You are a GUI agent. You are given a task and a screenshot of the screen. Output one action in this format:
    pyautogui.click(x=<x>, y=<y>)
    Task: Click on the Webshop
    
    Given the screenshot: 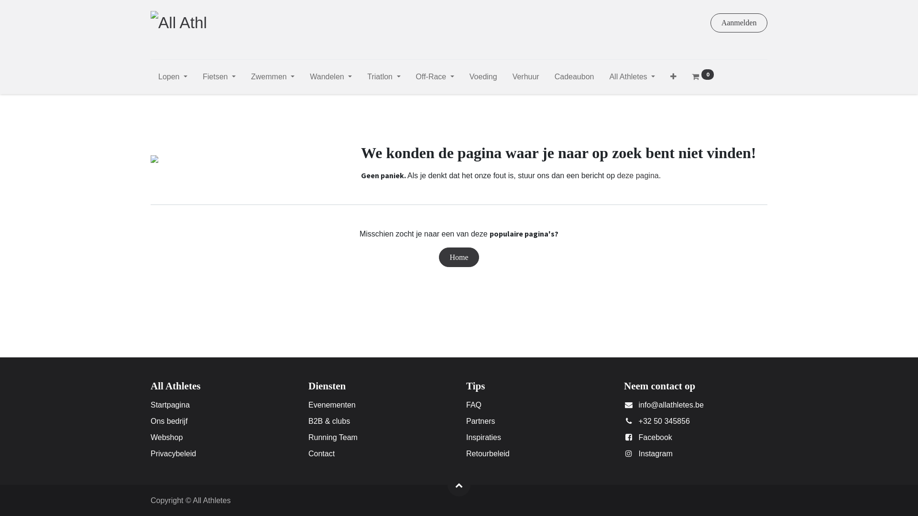 What is the action you would take?
    pyautogui.click(x=166, y=438)
    